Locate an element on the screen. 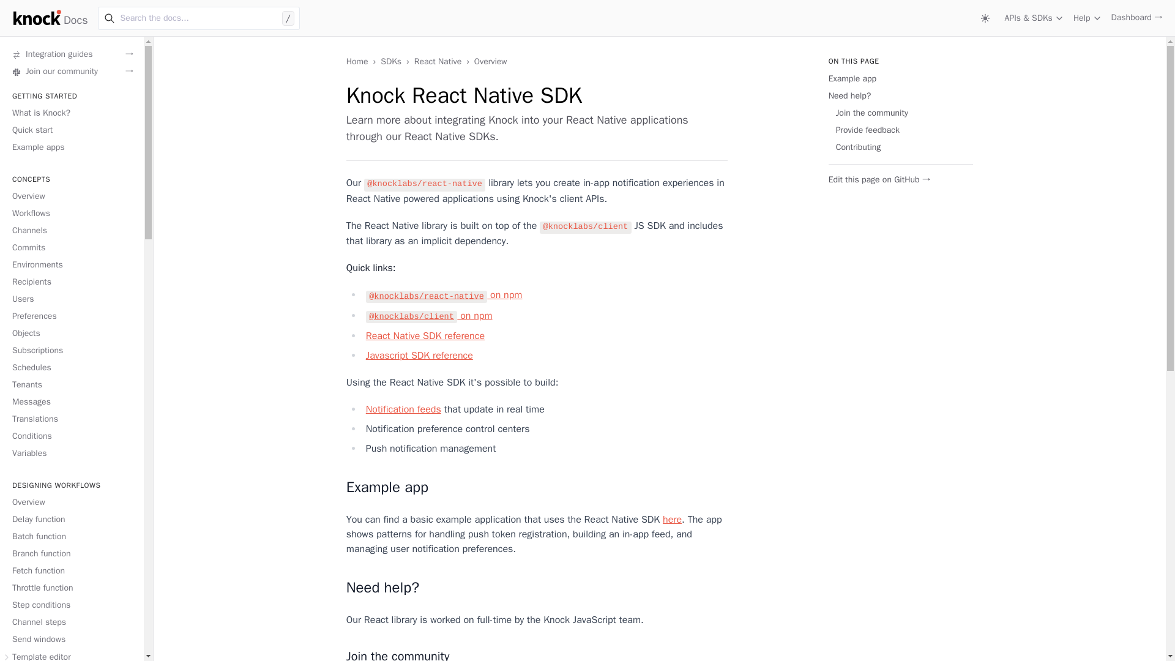  Fetch function is located at coordinates (38, 570).